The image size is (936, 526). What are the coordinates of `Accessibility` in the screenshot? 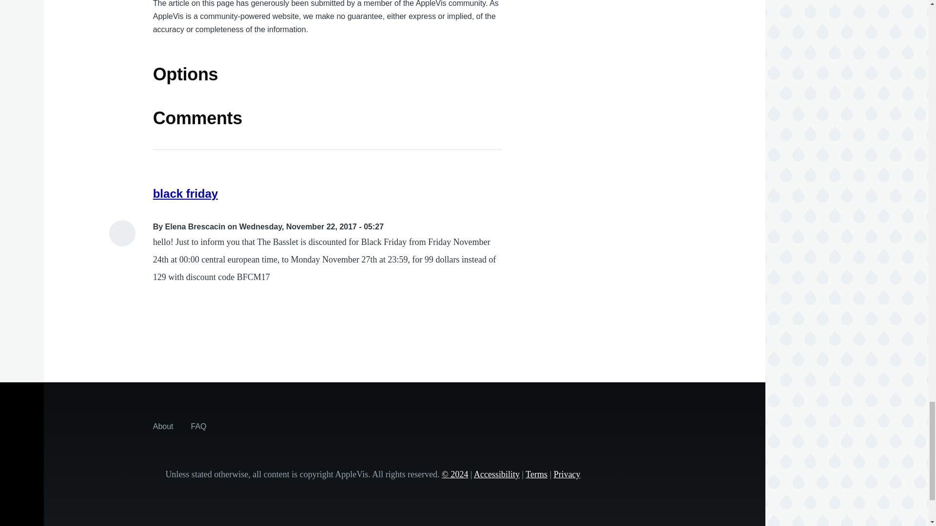 It's located at (496, 474).